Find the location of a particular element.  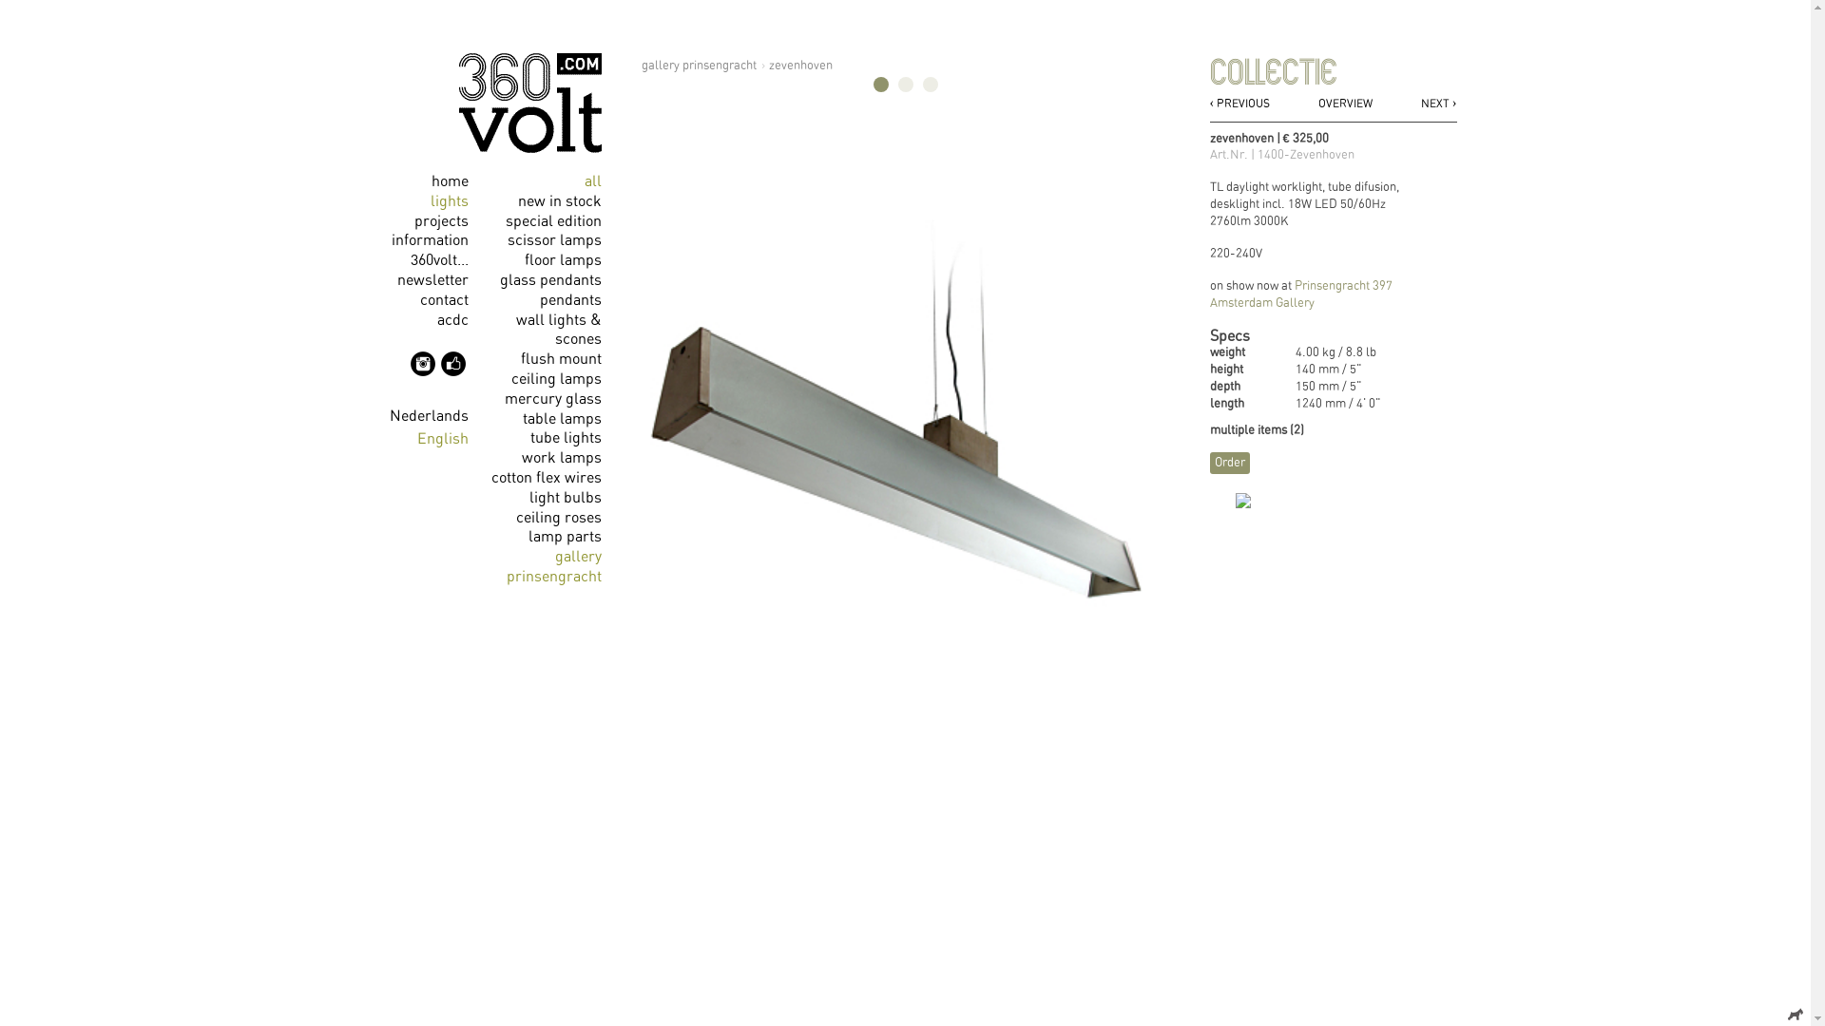

new in stock is located at coordinates (559, 201).